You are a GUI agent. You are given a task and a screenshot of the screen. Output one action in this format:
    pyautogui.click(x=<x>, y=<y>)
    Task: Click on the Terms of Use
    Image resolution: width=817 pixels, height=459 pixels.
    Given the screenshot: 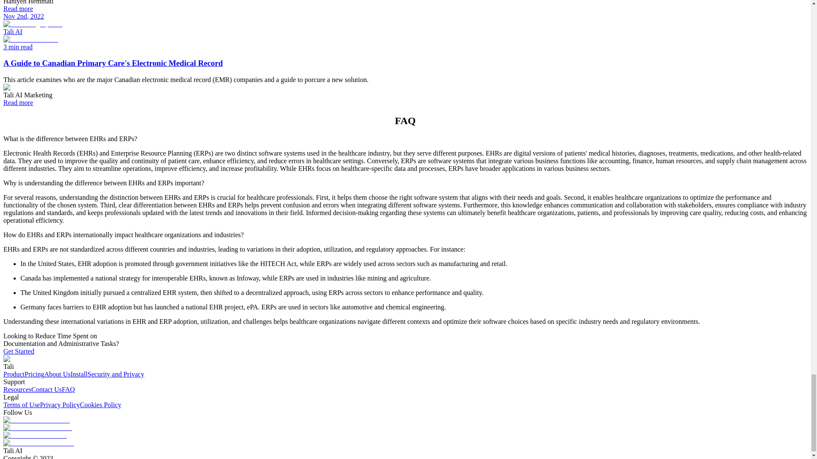 What is the action you would take?
    pyautogui.click(x=21, y=405)
    